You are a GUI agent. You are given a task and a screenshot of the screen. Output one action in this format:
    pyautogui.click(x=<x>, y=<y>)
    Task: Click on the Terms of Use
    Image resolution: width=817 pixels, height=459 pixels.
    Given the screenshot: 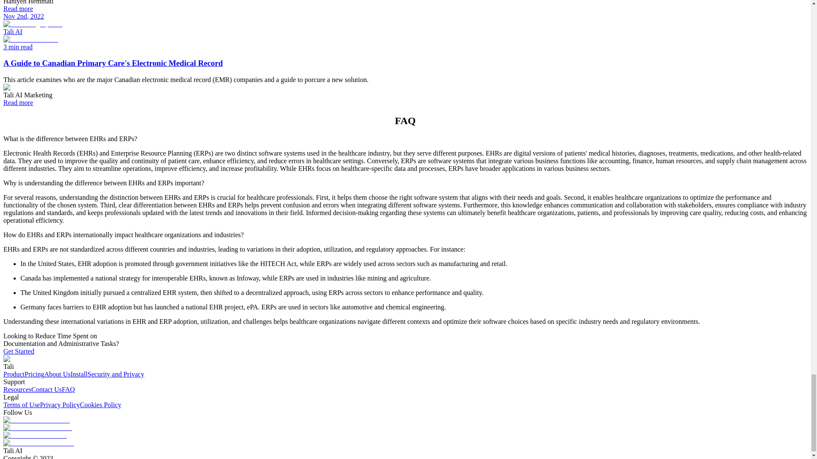 What is the action you would take?
    pyautogui.click(x=21, y=405)
    